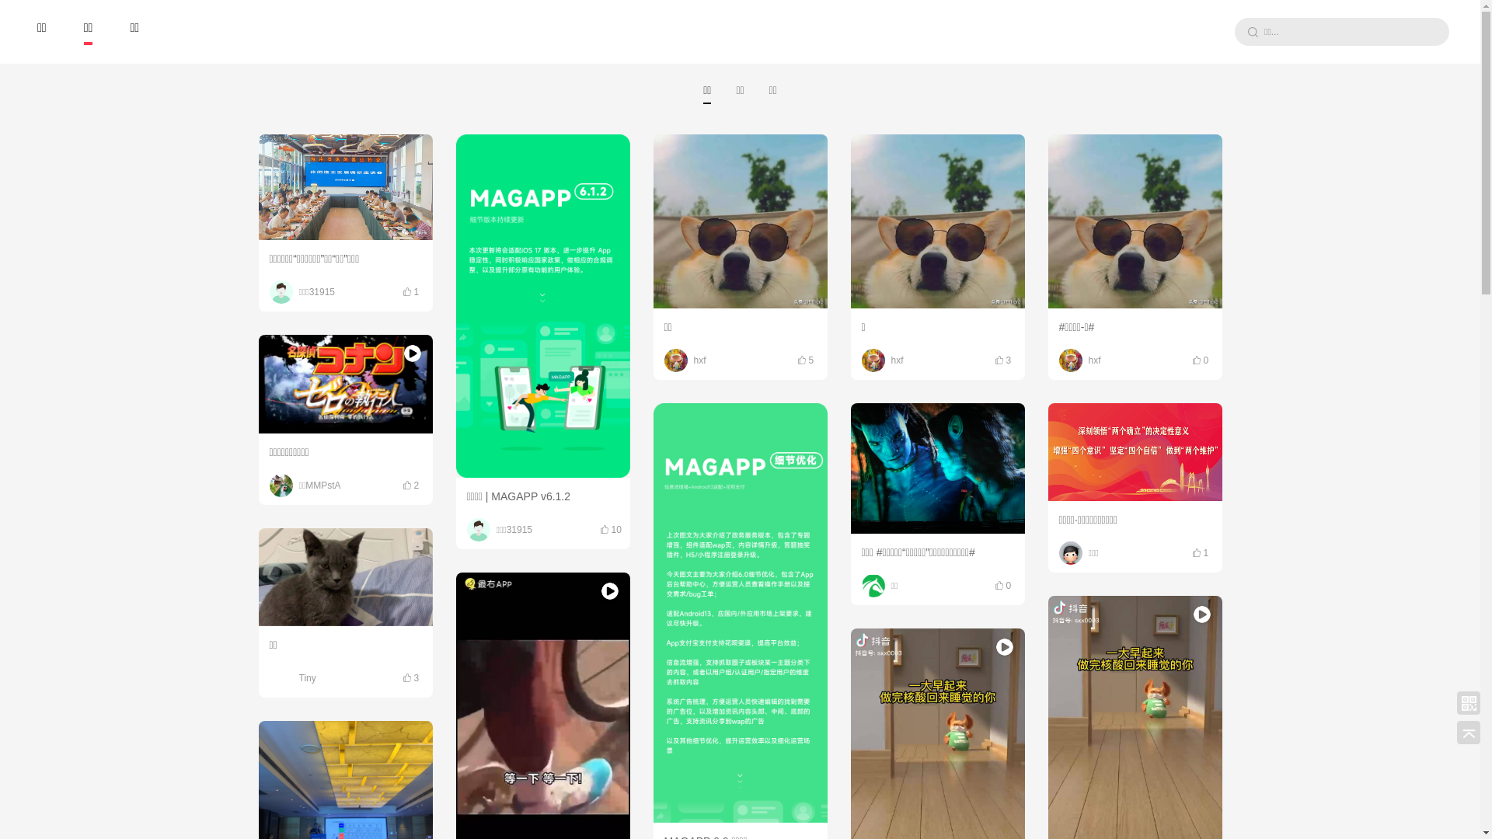 This screenshot has height=839, width=1492. I want to click on Tiny
1, so click(542, 545).